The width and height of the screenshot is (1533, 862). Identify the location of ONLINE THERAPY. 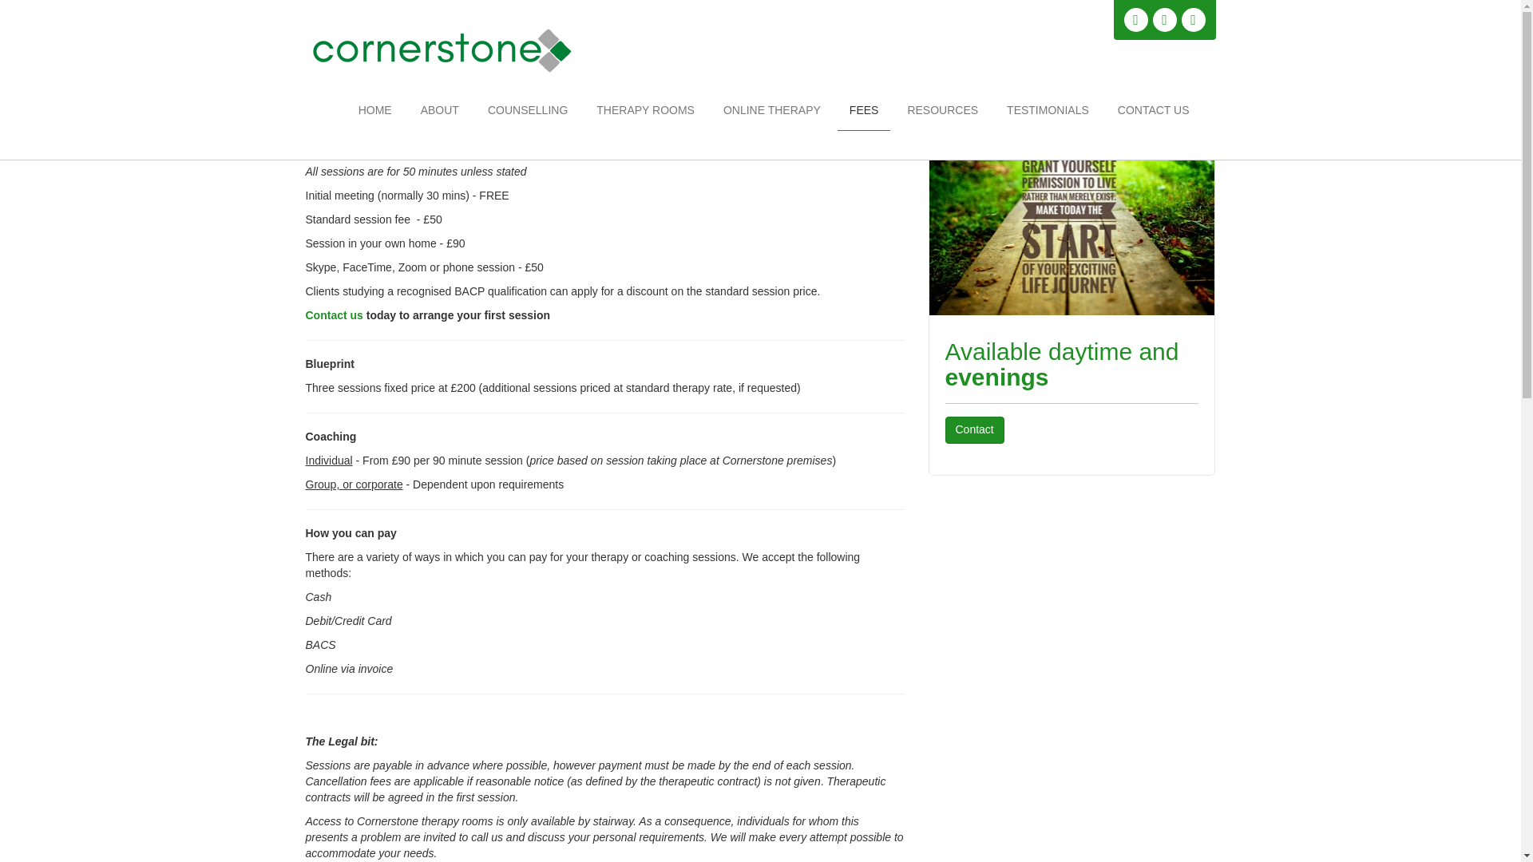
(771, 110).